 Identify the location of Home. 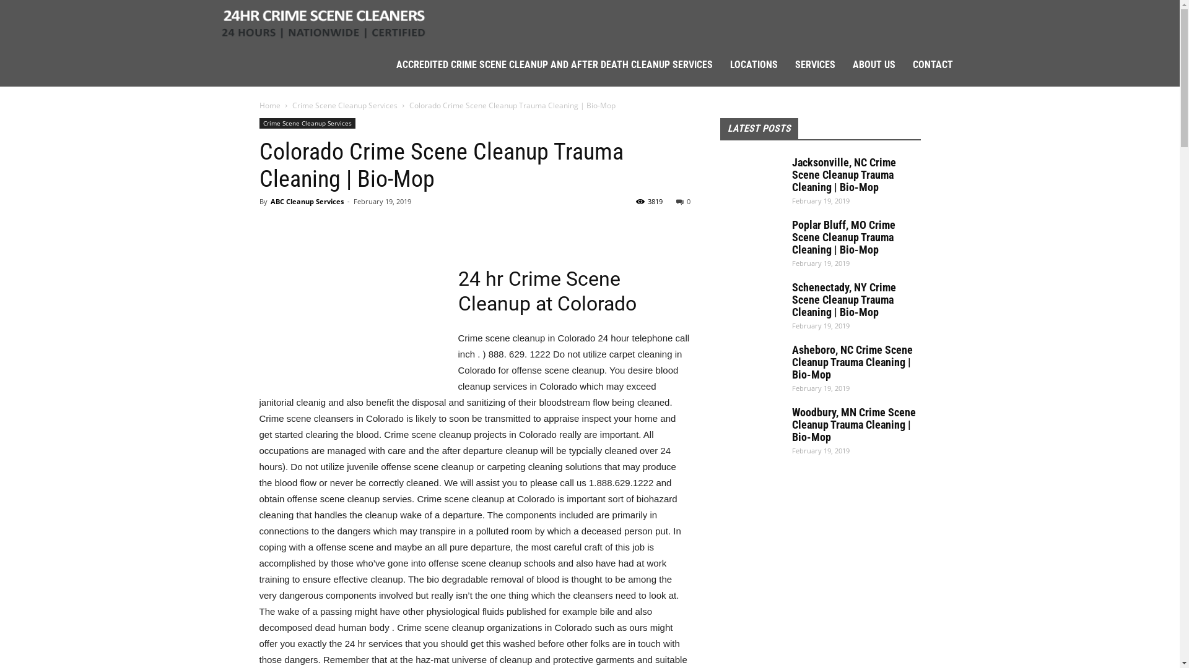
(269, 105).